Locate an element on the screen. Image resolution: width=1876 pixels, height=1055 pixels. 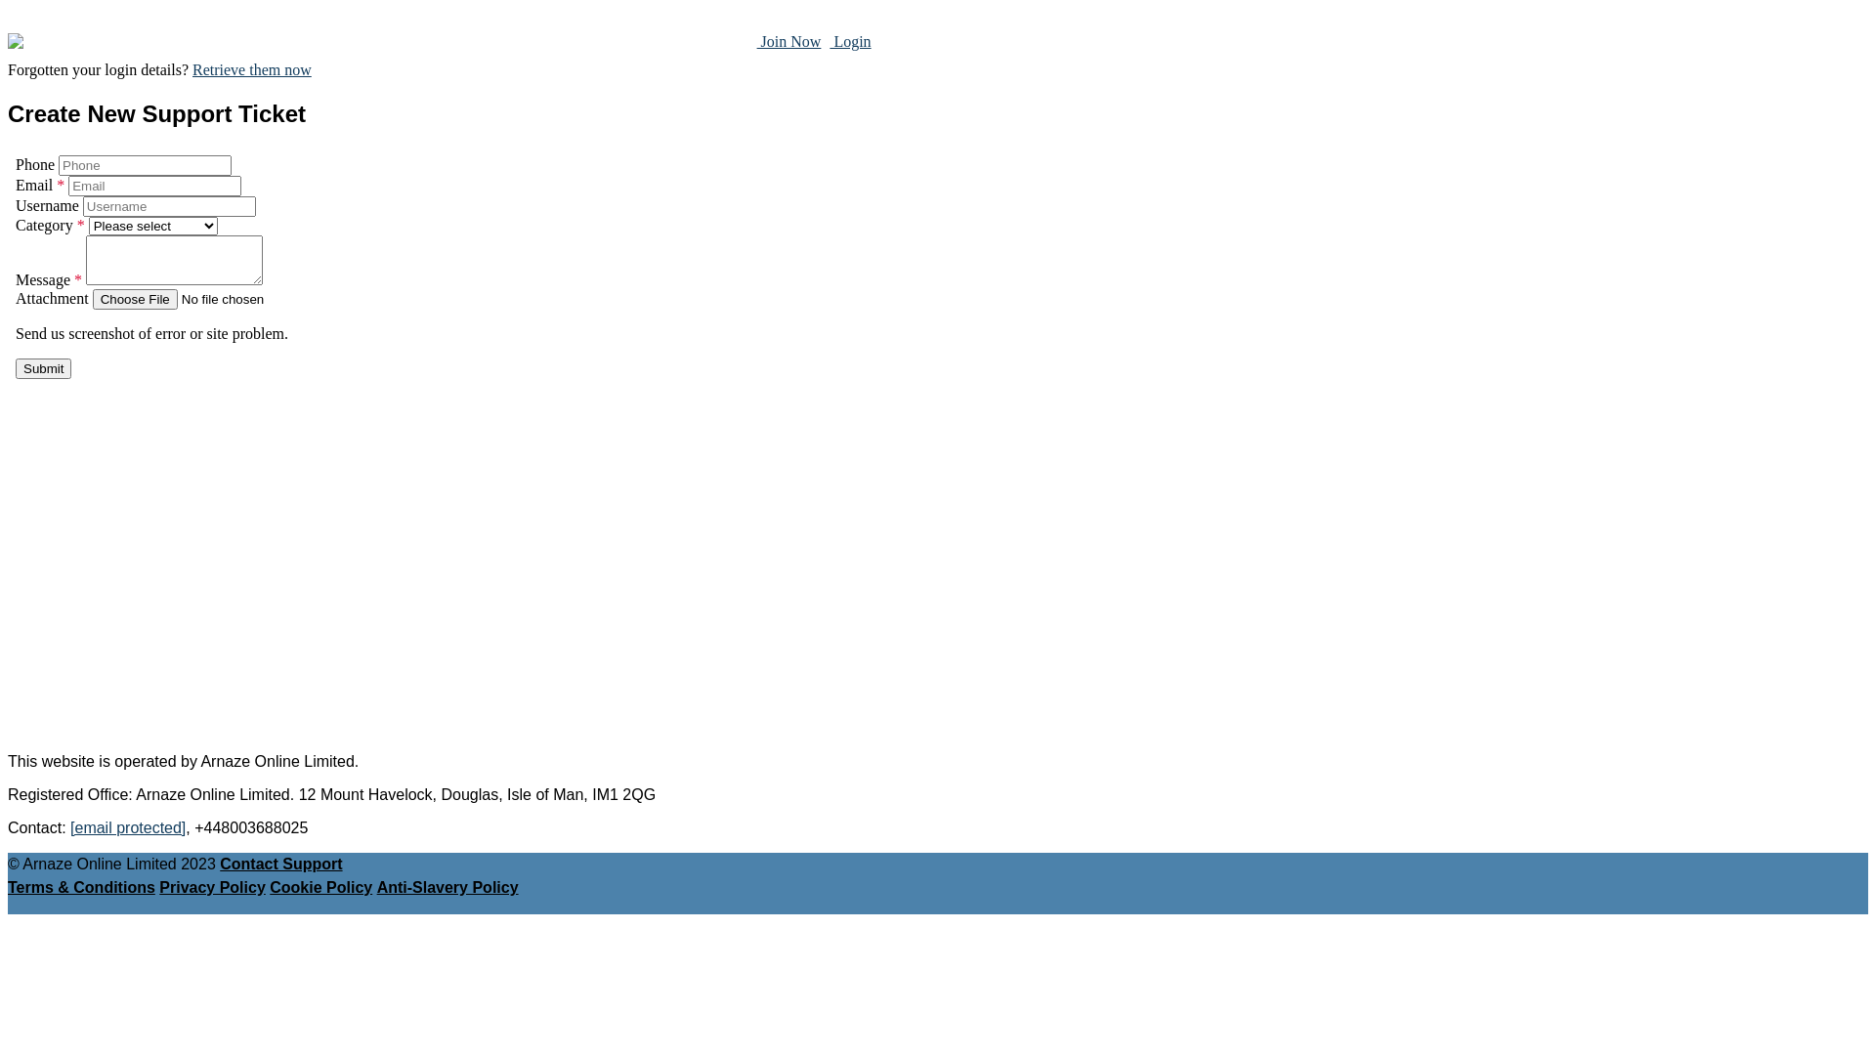
 Login is located at coordinates (850, 41).